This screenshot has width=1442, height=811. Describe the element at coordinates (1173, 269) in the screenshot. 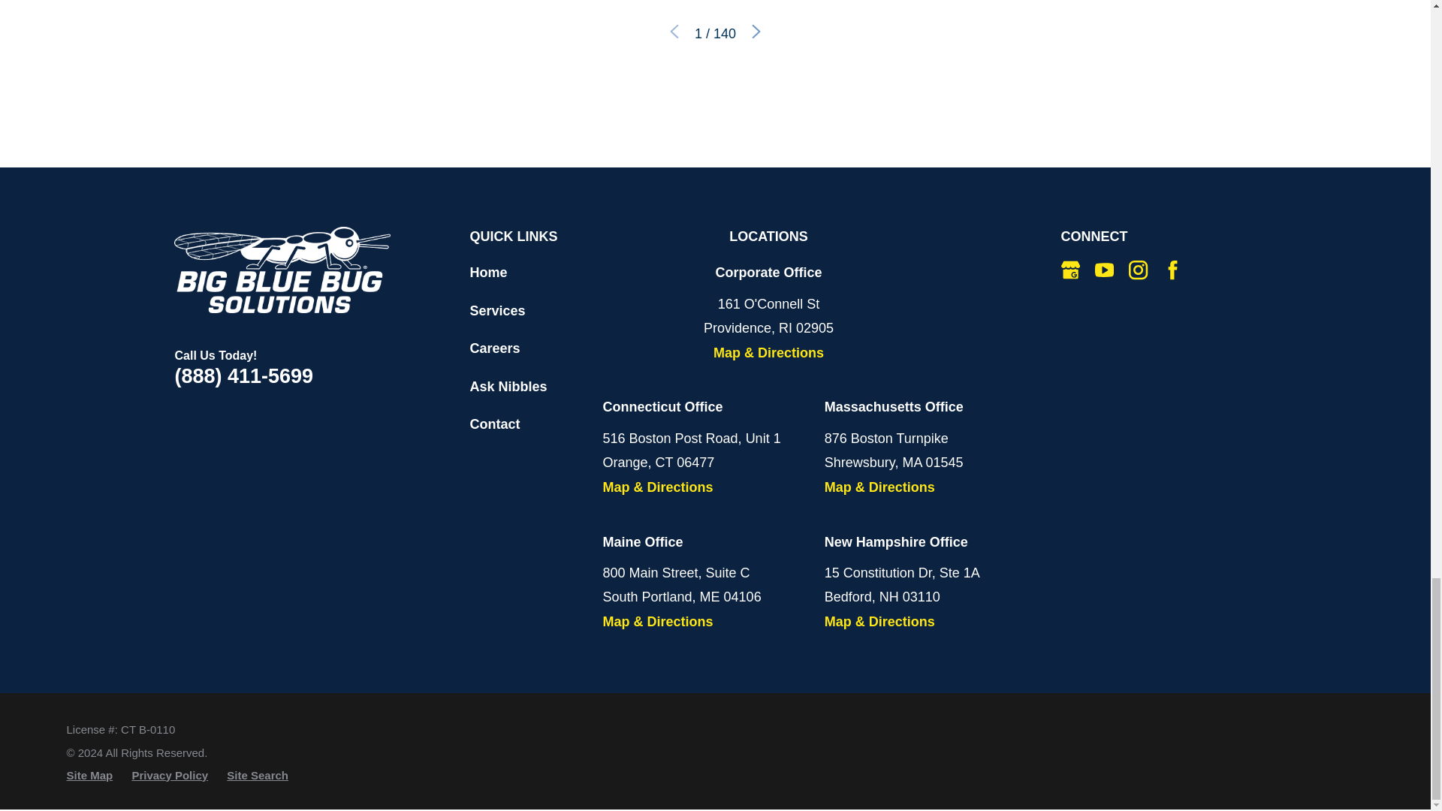

I see `Facebook` at that location.